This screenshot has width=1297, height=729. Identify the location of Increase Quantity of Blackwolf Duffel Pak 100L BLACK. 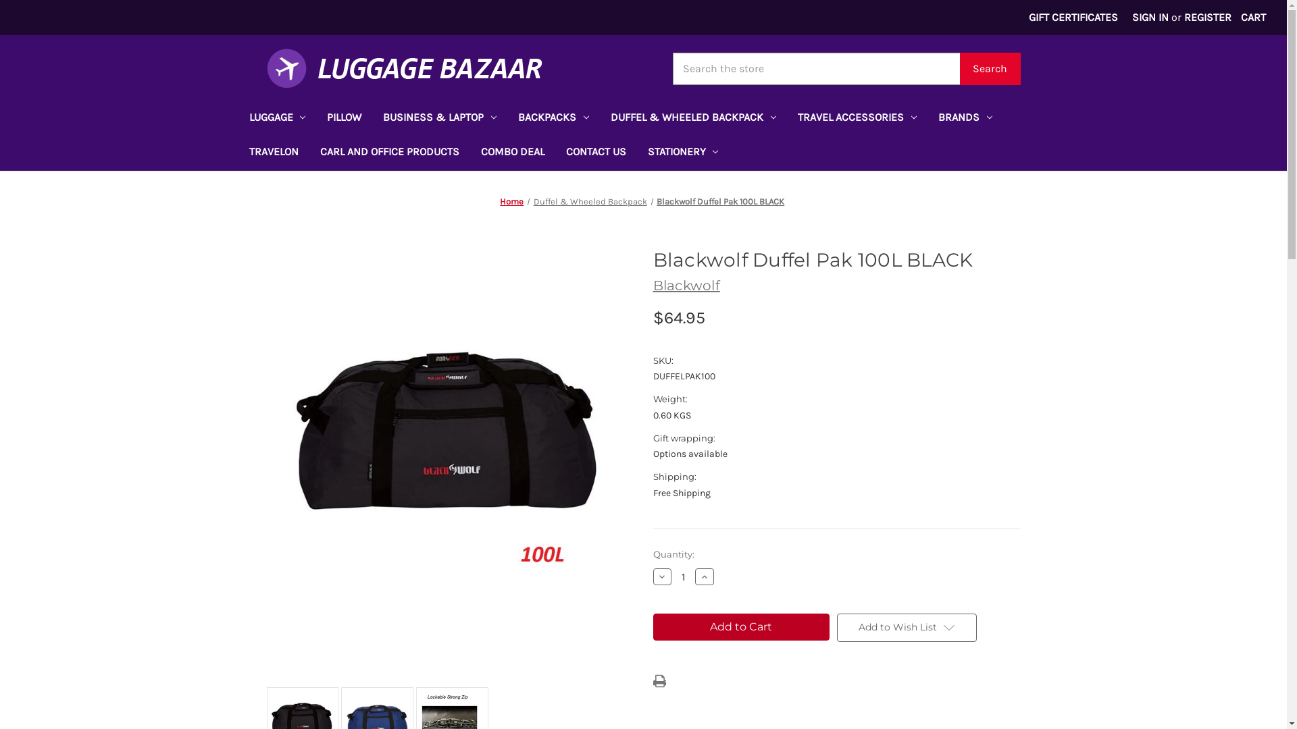
(705, 576).